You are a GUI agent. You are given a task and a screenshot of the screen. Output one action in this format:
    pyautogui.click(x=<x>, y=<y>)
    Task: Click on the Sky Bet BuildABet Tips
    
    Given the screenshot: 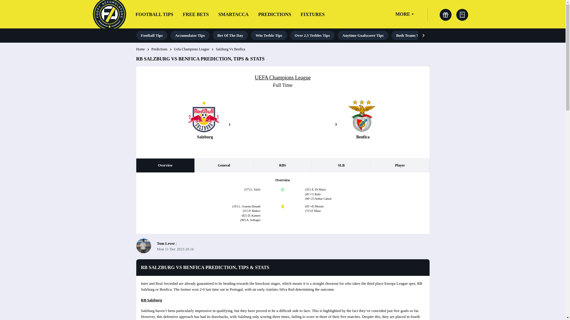 What is the action you would take?
    pyautogui.click(x=518, y=35)
    